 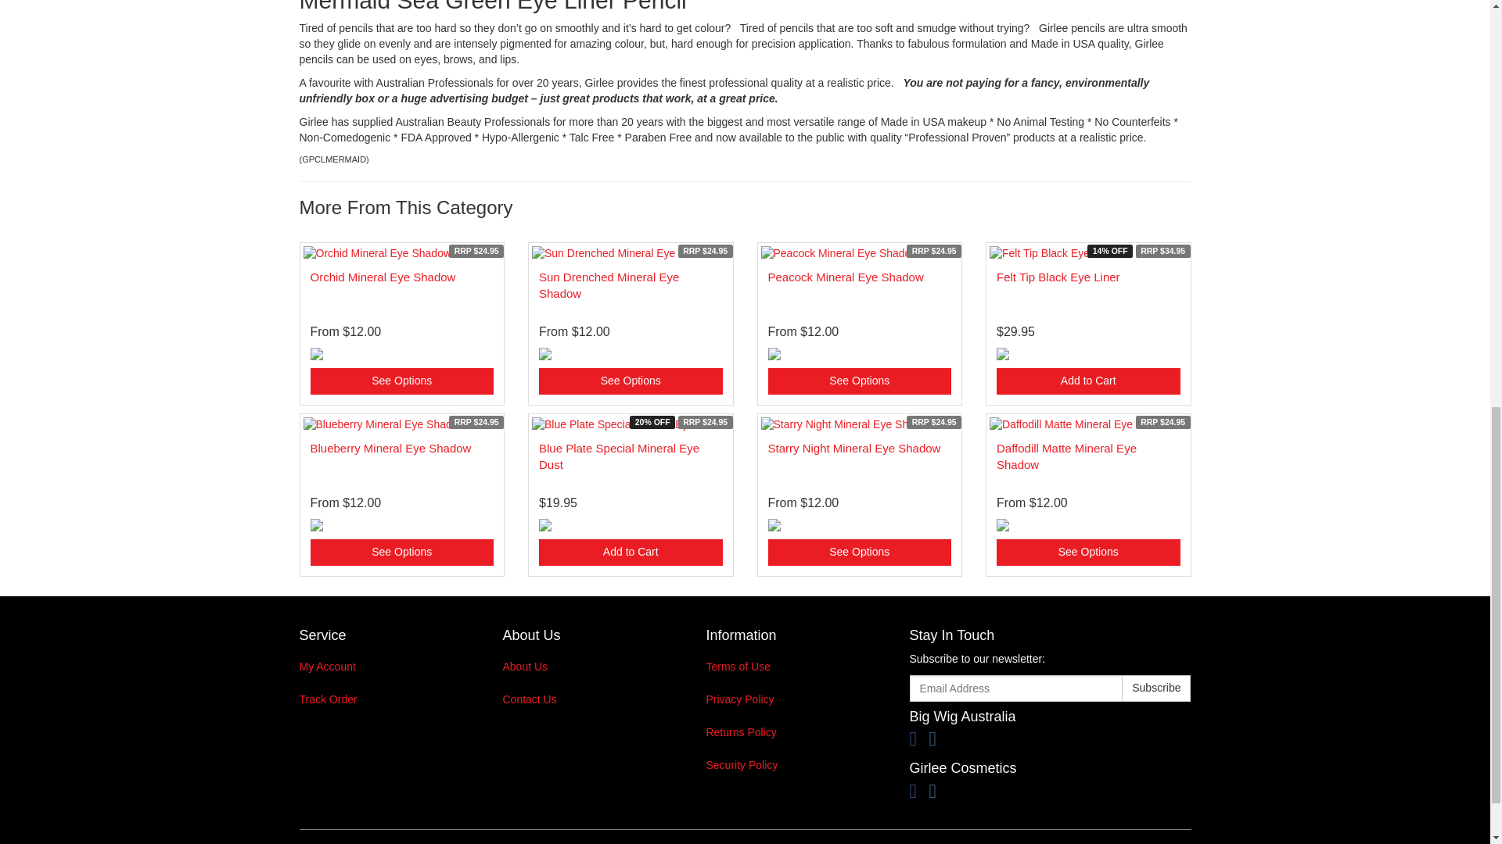 I want to click on Sun Drenched Mineral Eye Shadow, so click(x=609, y=284).